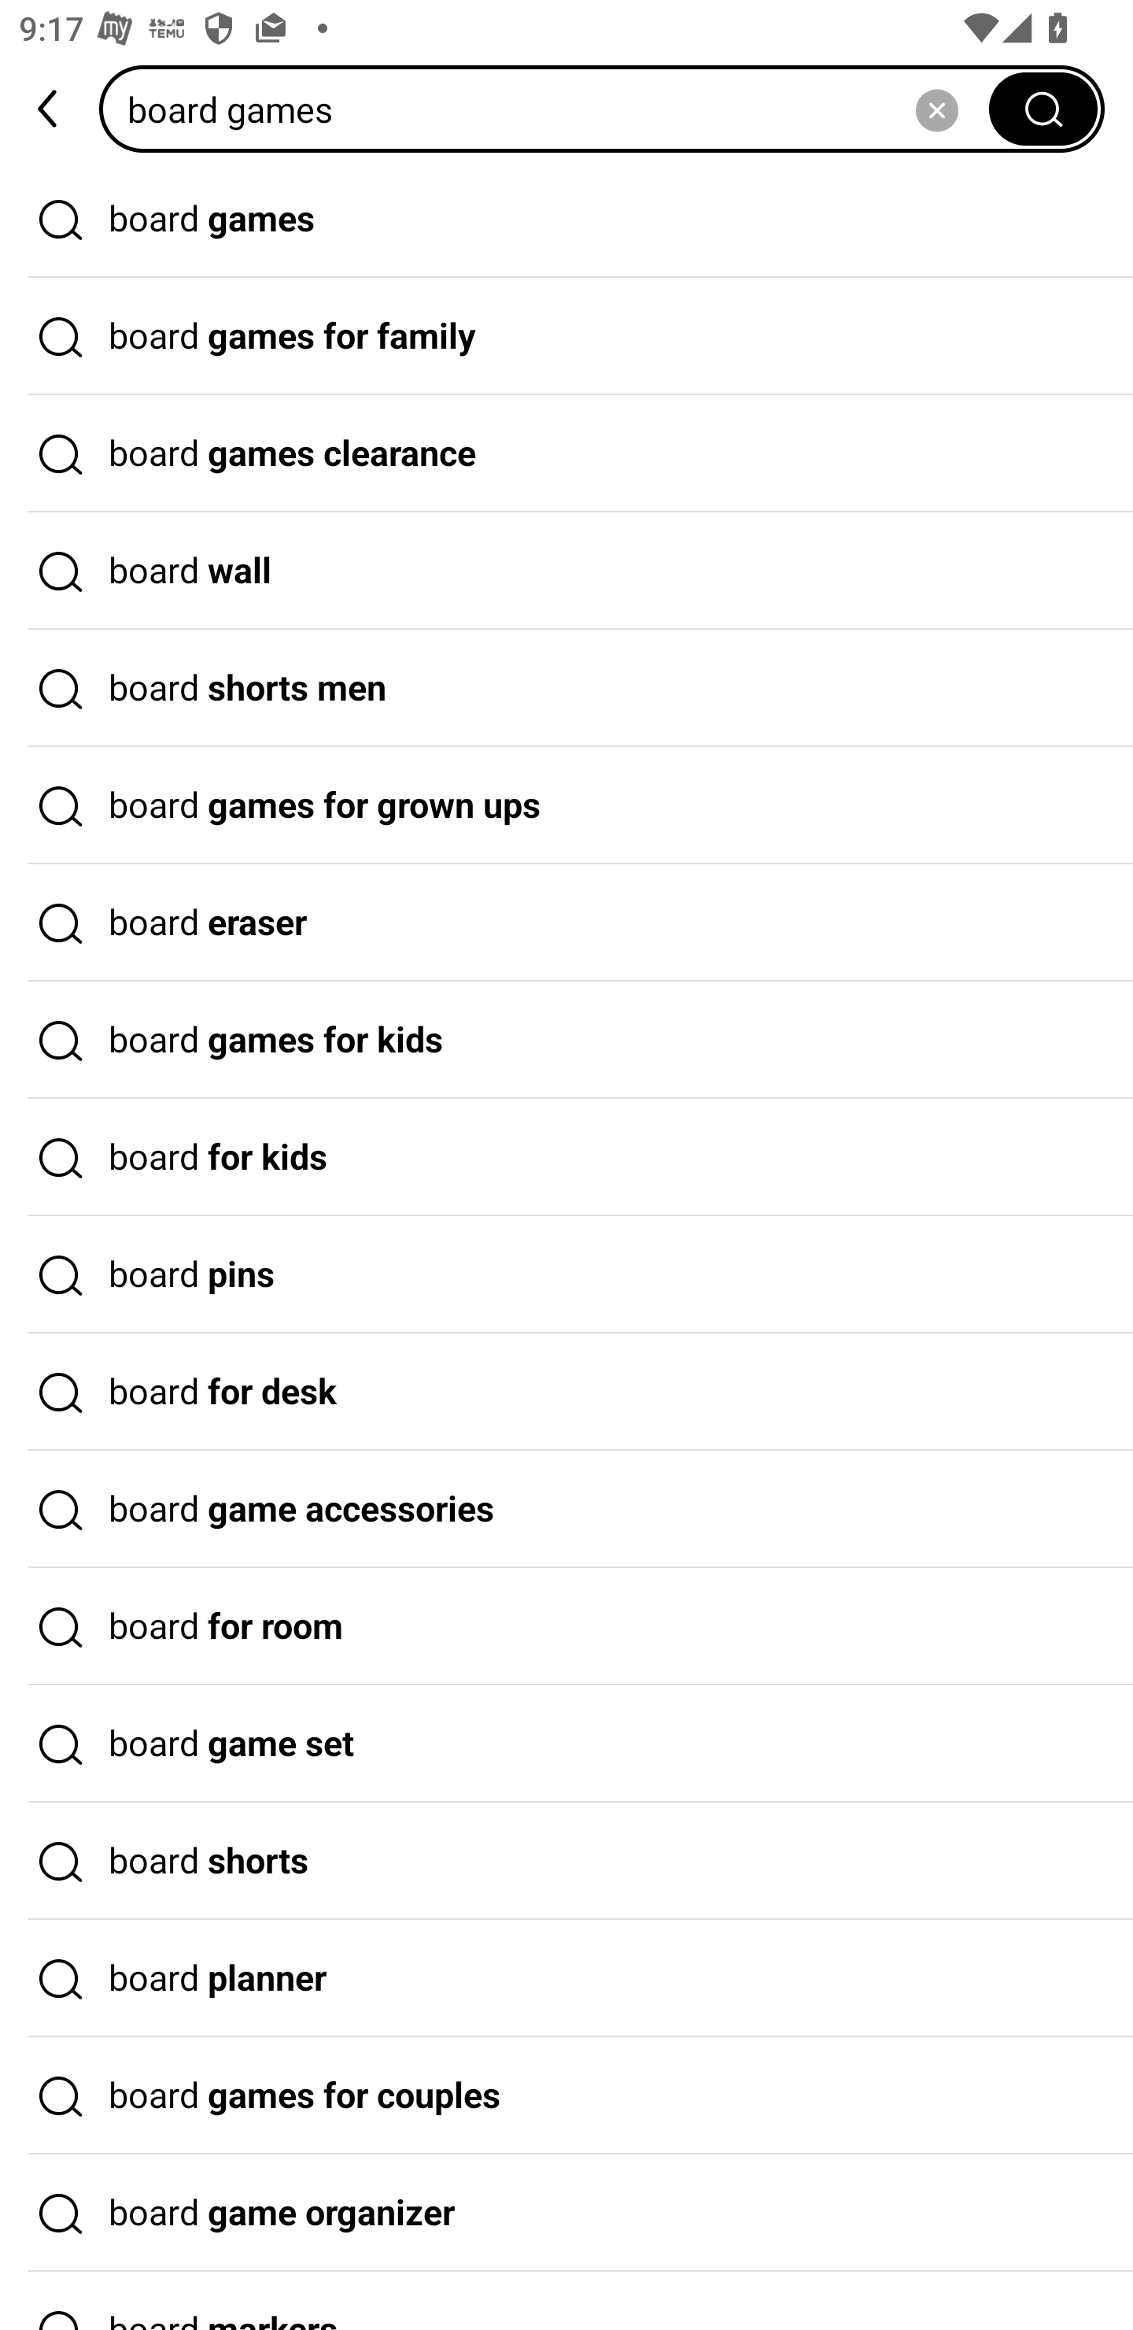 This screenshot has width=1133, height=2330. I want to click on board games, so click(566, 219).